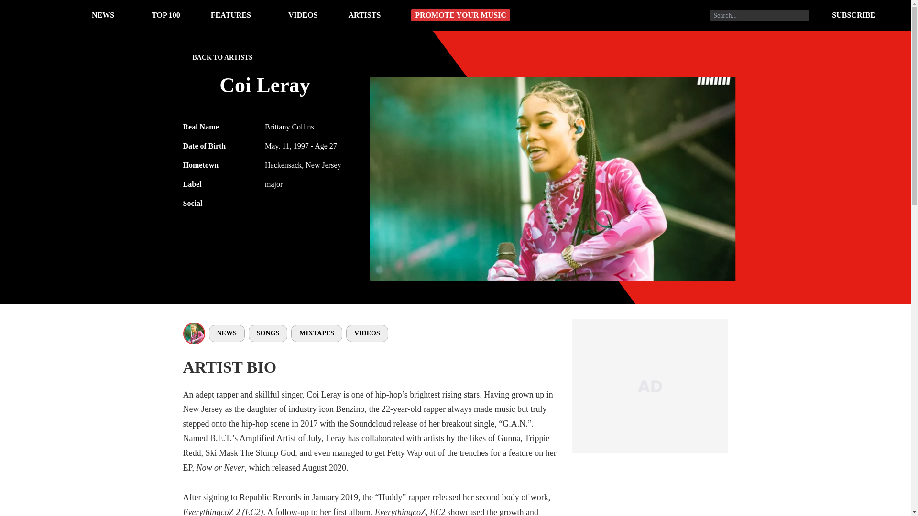 This screenshot has width=918, height=516. What do you see at coordinates (226, 333) in the screenshot?
I see `NEWS` at bounding box center [226, 333].